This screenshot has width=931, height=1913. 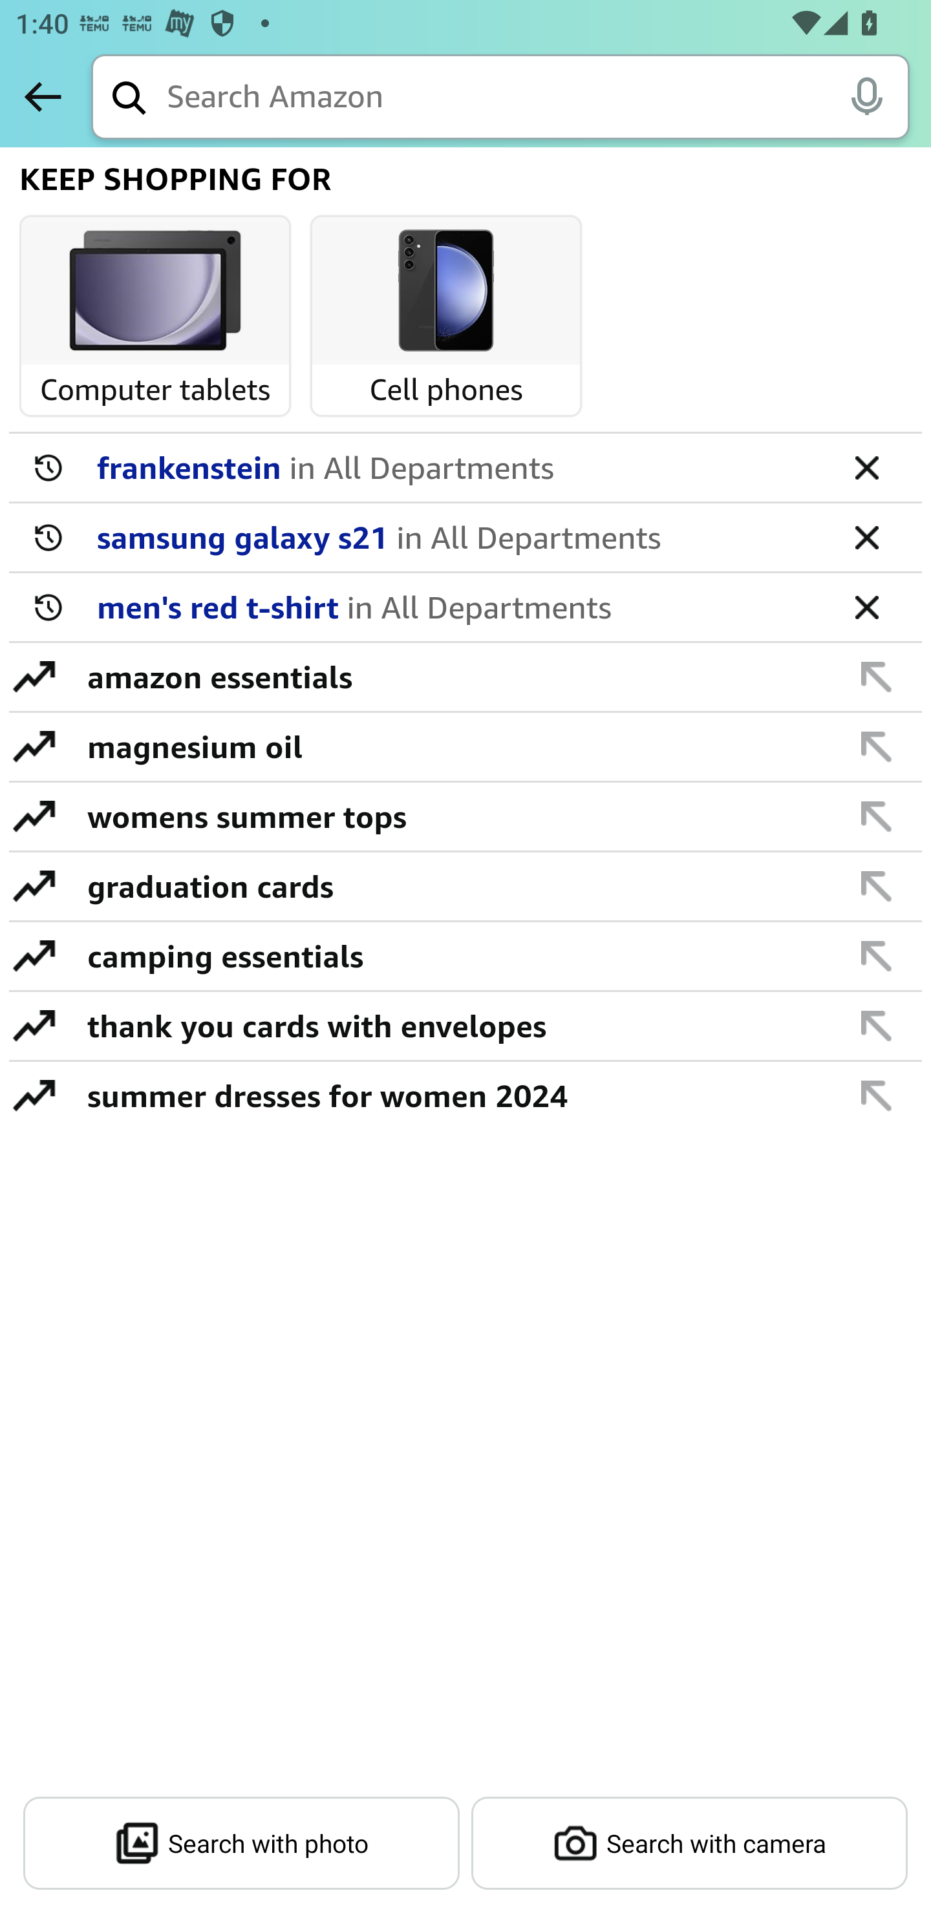 What do you see at coordinates (866, 536) in the screenshot?
I see `delete` at bounding box center [866, 536].